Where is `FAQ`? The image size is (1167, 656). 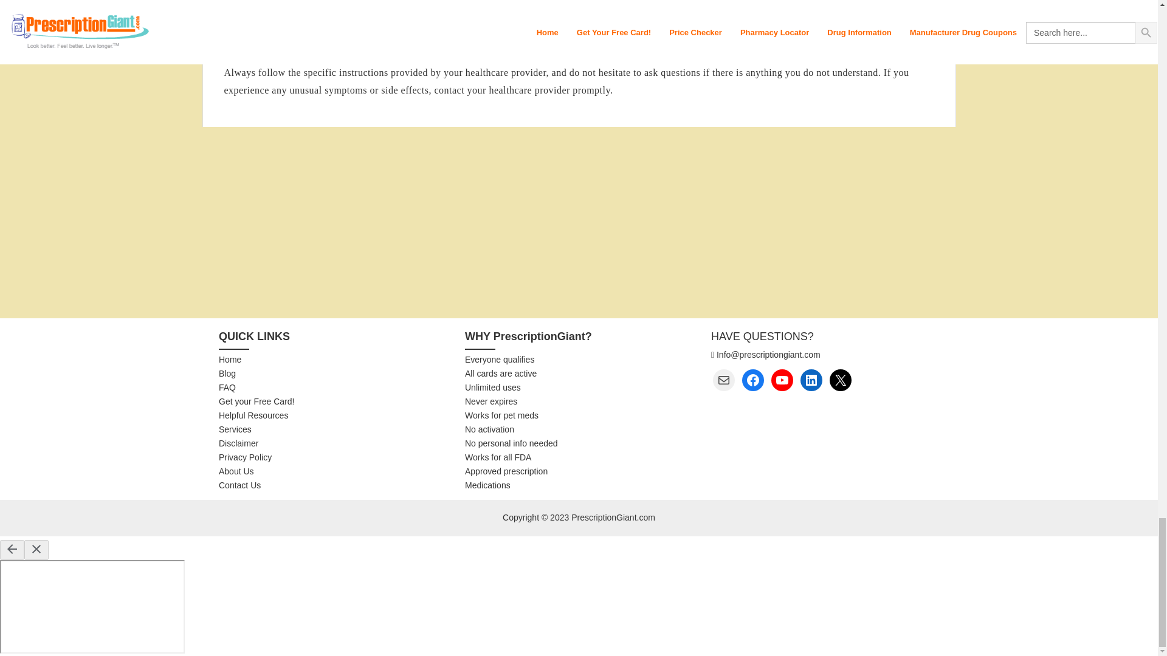
FAQ is located at coordinates (333, 388).